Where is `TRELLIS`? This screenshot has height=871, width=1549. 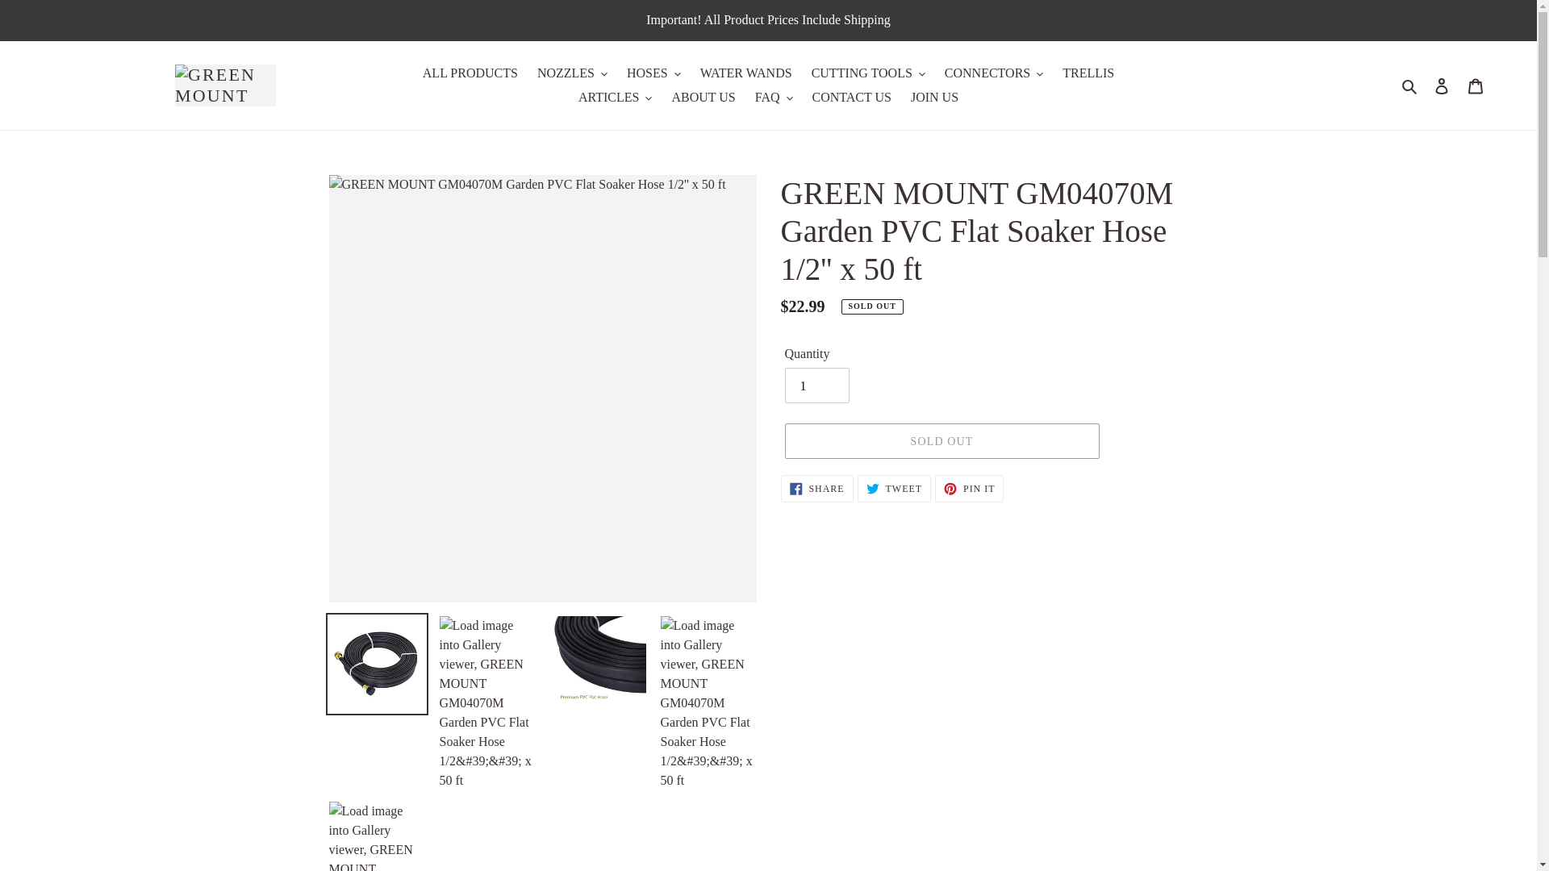 TRELLIS is located at coordinates (1088, 73).